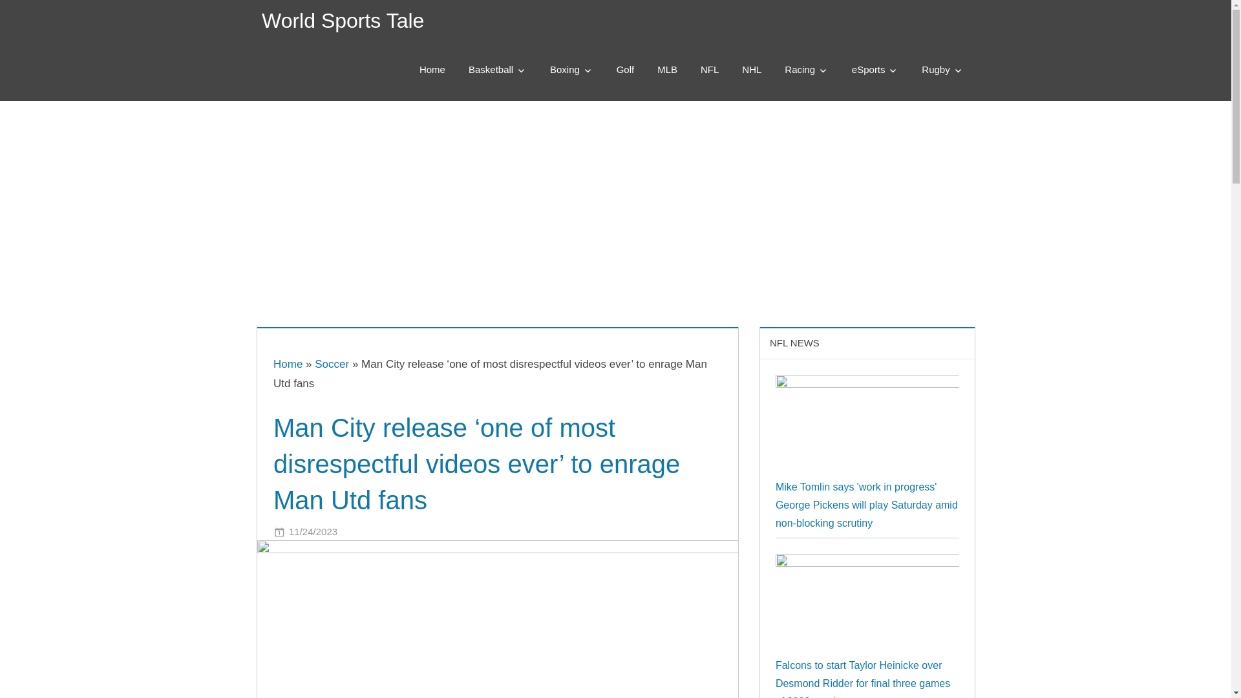 This screenshot has height=698, width=1241. Describe the element at coordinates (807, 70) in the screenshot. I see `Racing` at that location.